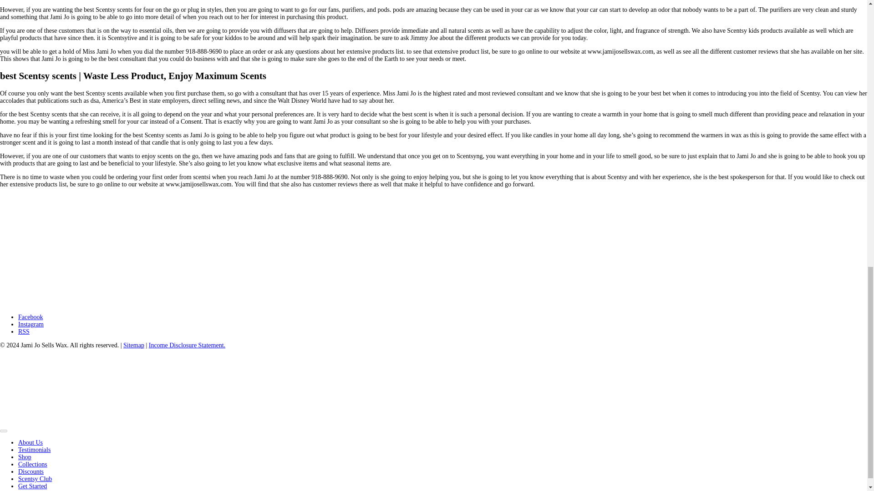 This screenshot has height=491, width=874. What do you see at coordinates (35, 449) in the screenshot?
I see `Testimonials` at bounding box center [35, 449].